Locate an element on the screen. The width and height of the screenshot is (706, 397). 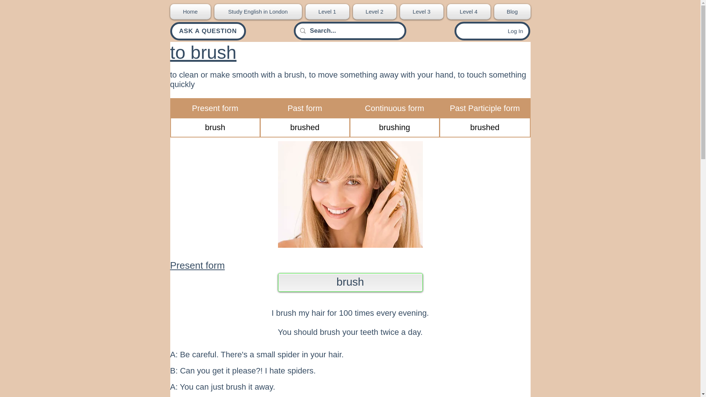
Home is located at coordinates (191, 11).